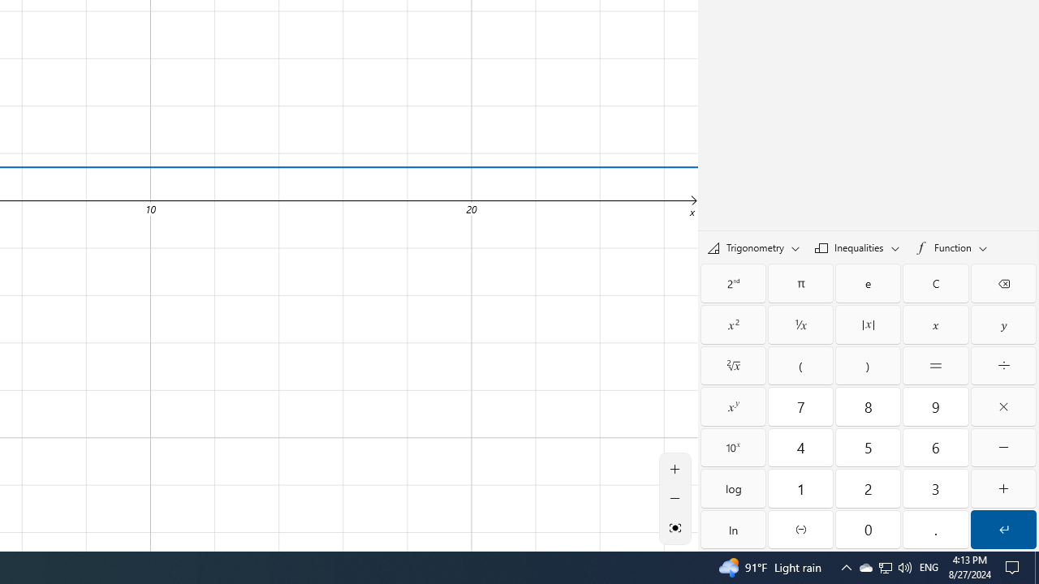 The height and width of the screenshot is (584, 1039). Describe the element at coordinates (753, 247) in the screenshot. I see `Trigonometry` at that location.